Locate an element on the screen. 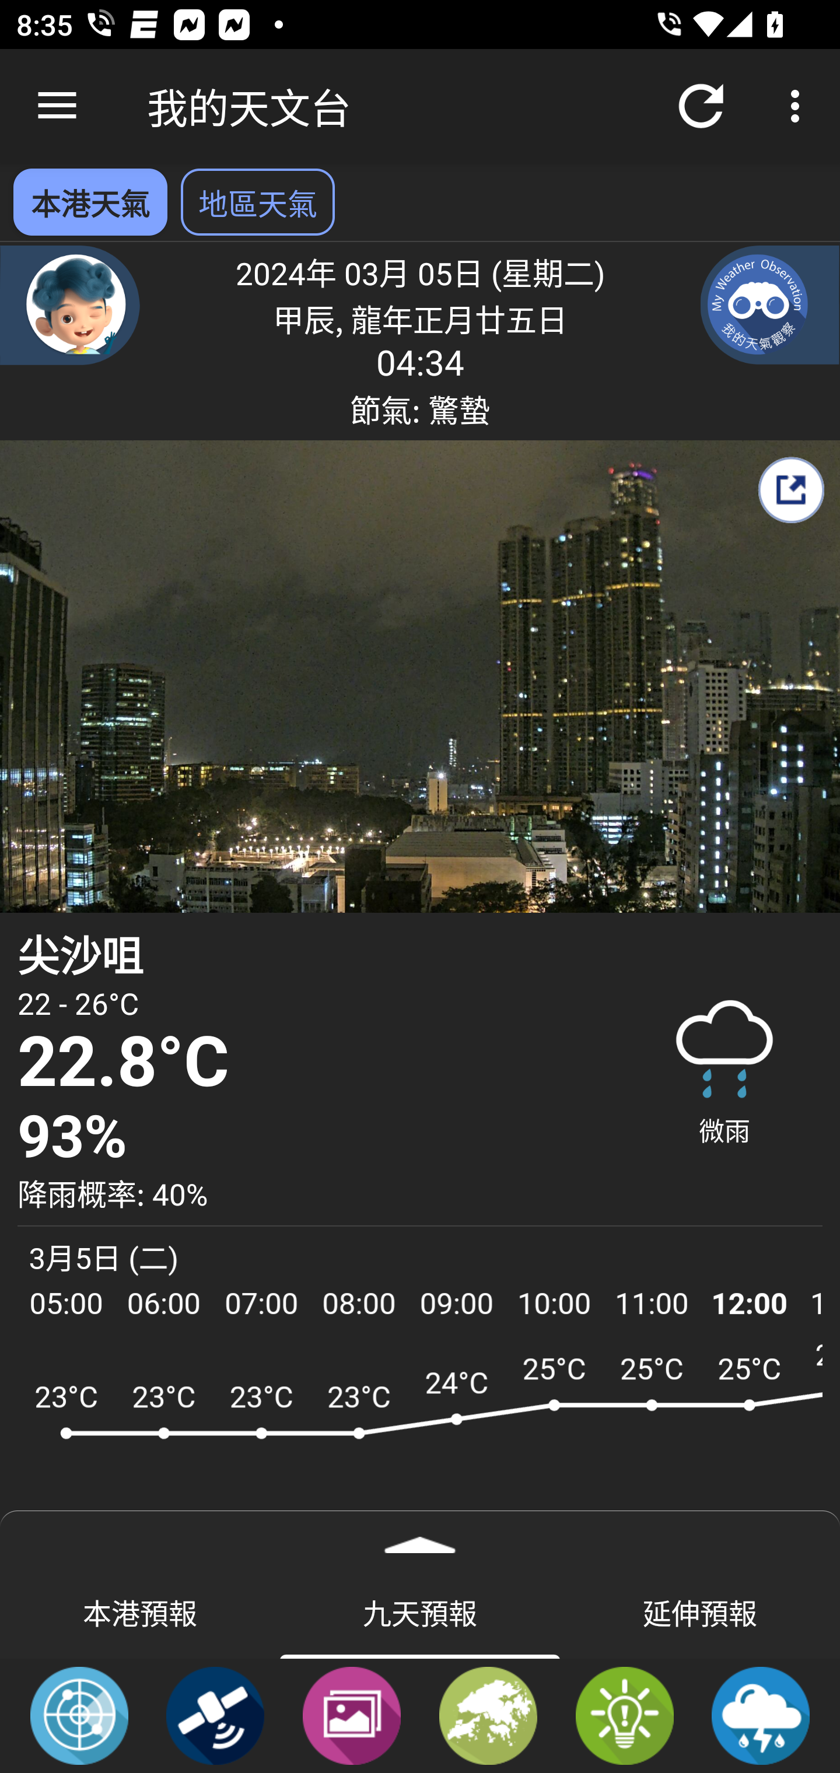  本港預報 本港預報 九天預報 九天預報 延伸預報 延伸預報 is located at coordinates (420, 1611).